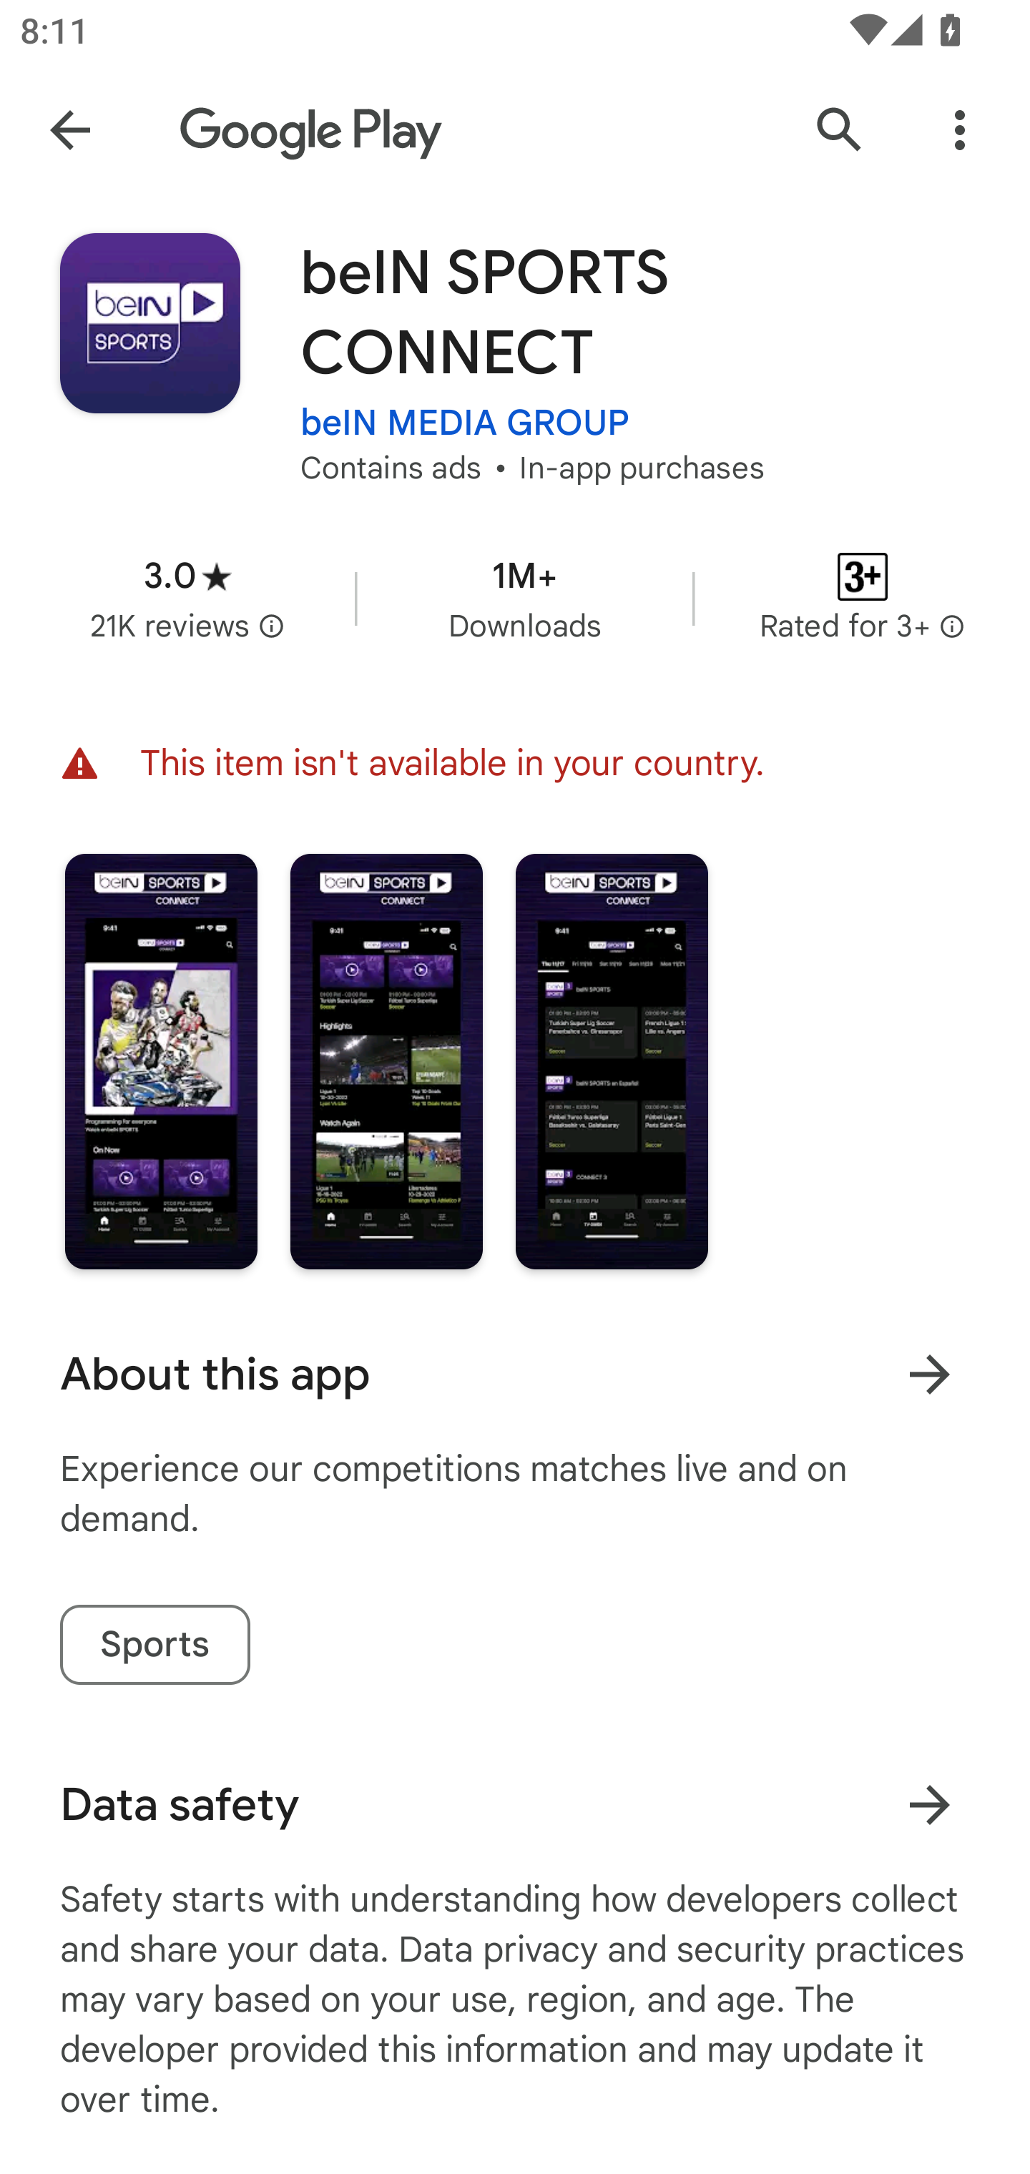 This screenshot has width=1030, height=2174. Describe the element at coordinates (960, 130) in the screenshot. I see `More Options` at that location.